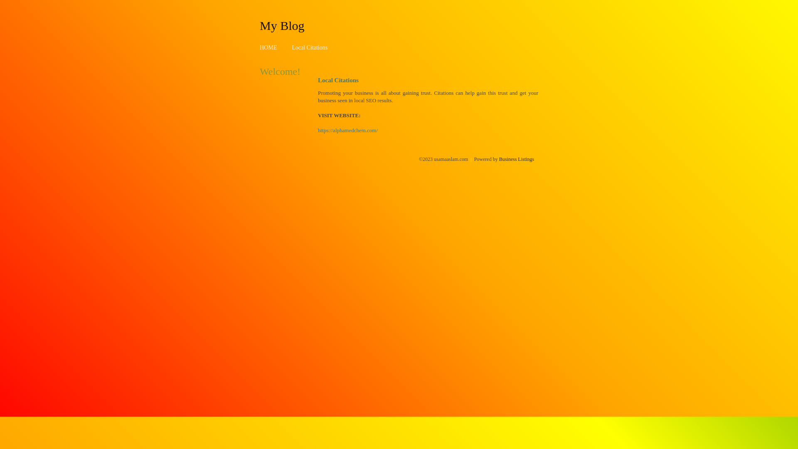  Describe the element at coordinates (348, 131) in the screenshot. I see `https://alphamedchem.com/` at that location.